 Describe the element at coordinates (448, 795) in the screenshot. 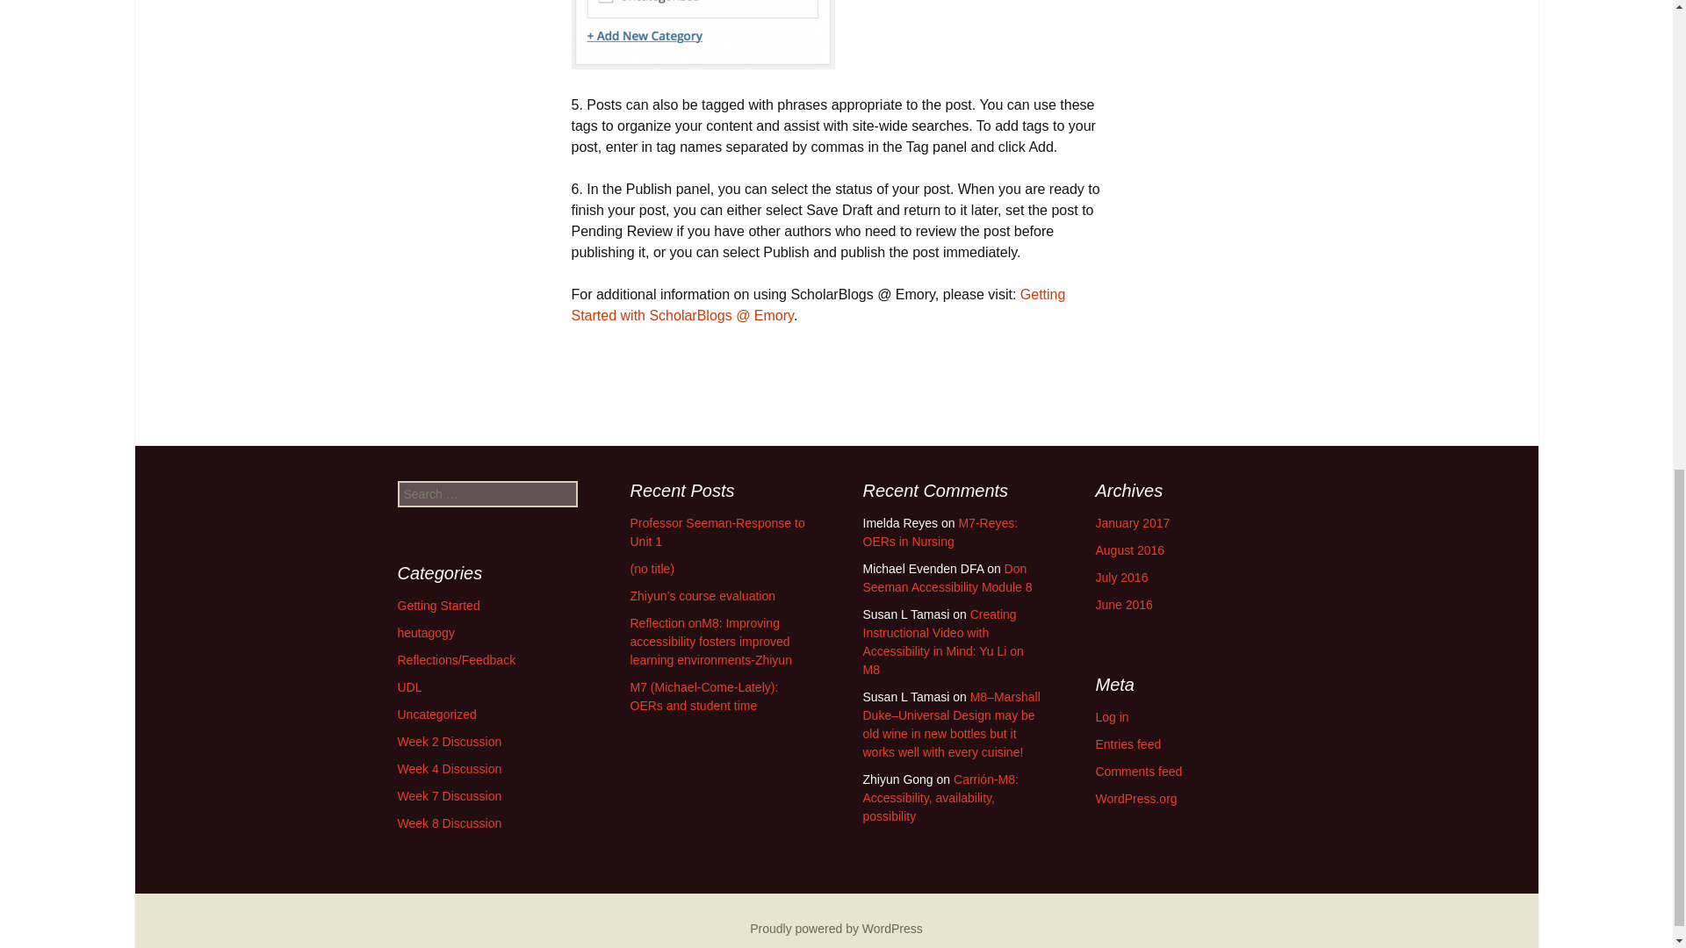

I see `Week 7 Discussion` at that location.